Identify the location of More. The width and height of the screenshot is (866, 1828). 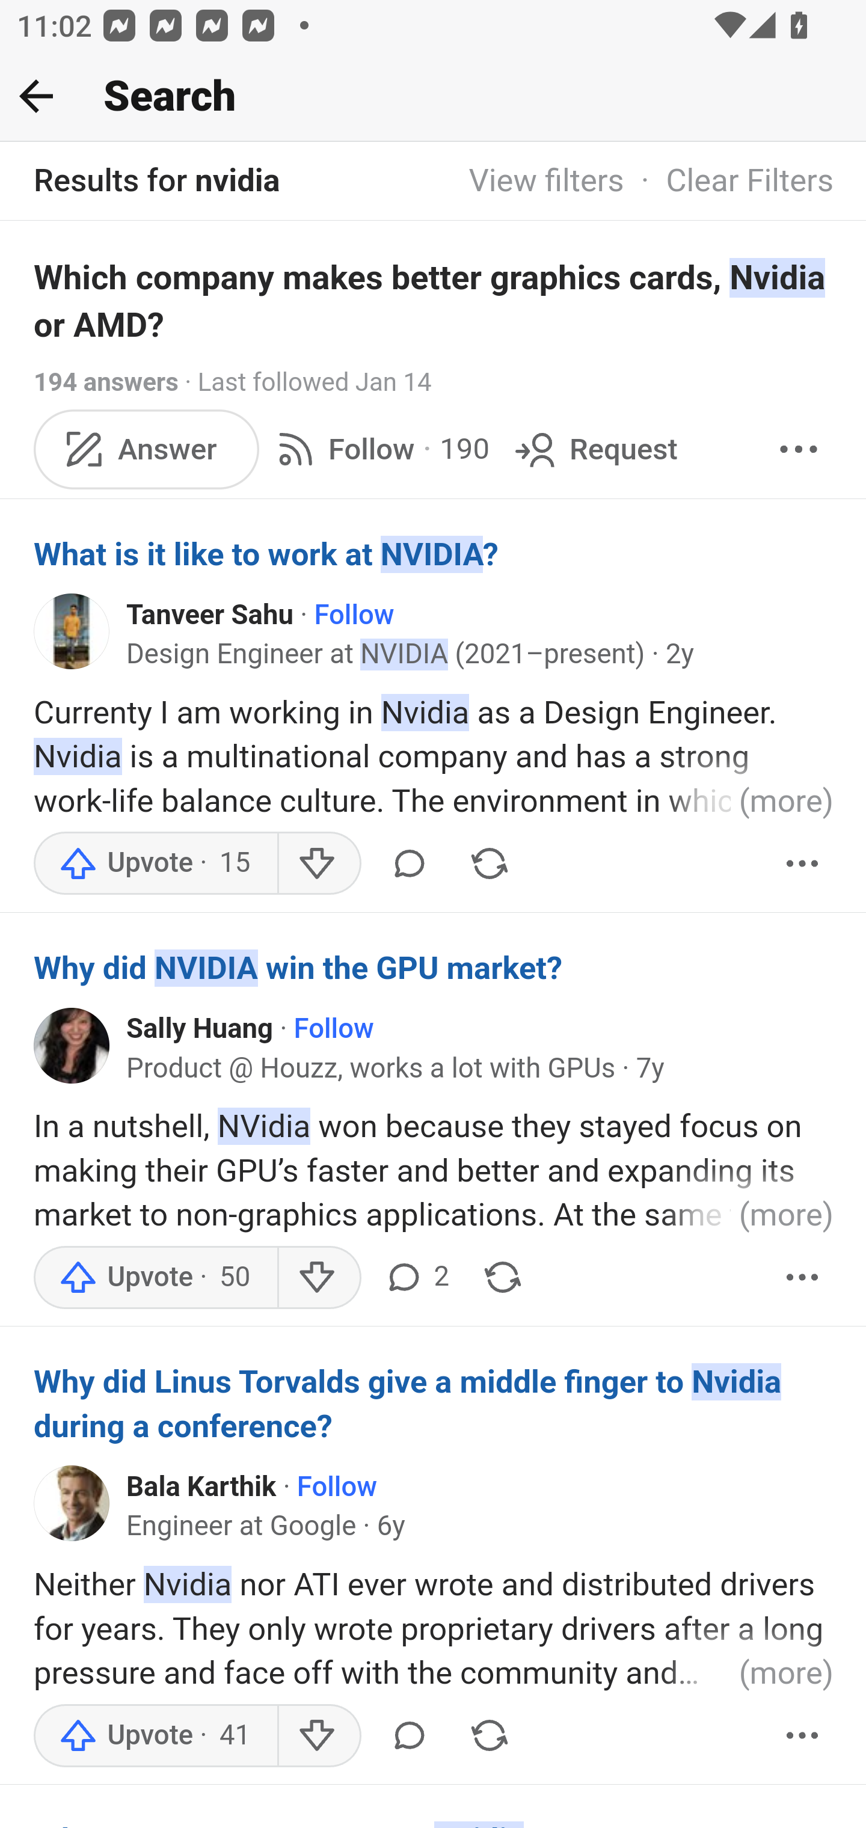
(803, 1735).